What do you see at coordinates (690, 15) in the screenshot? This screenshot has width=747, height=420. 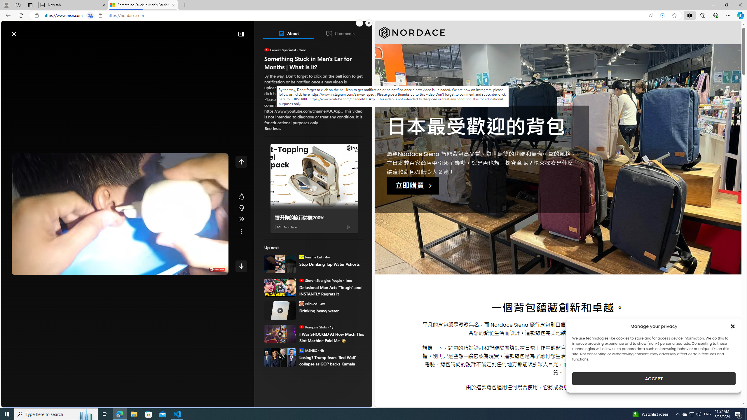 I see `Split screen` at bounding box center [690, 15].